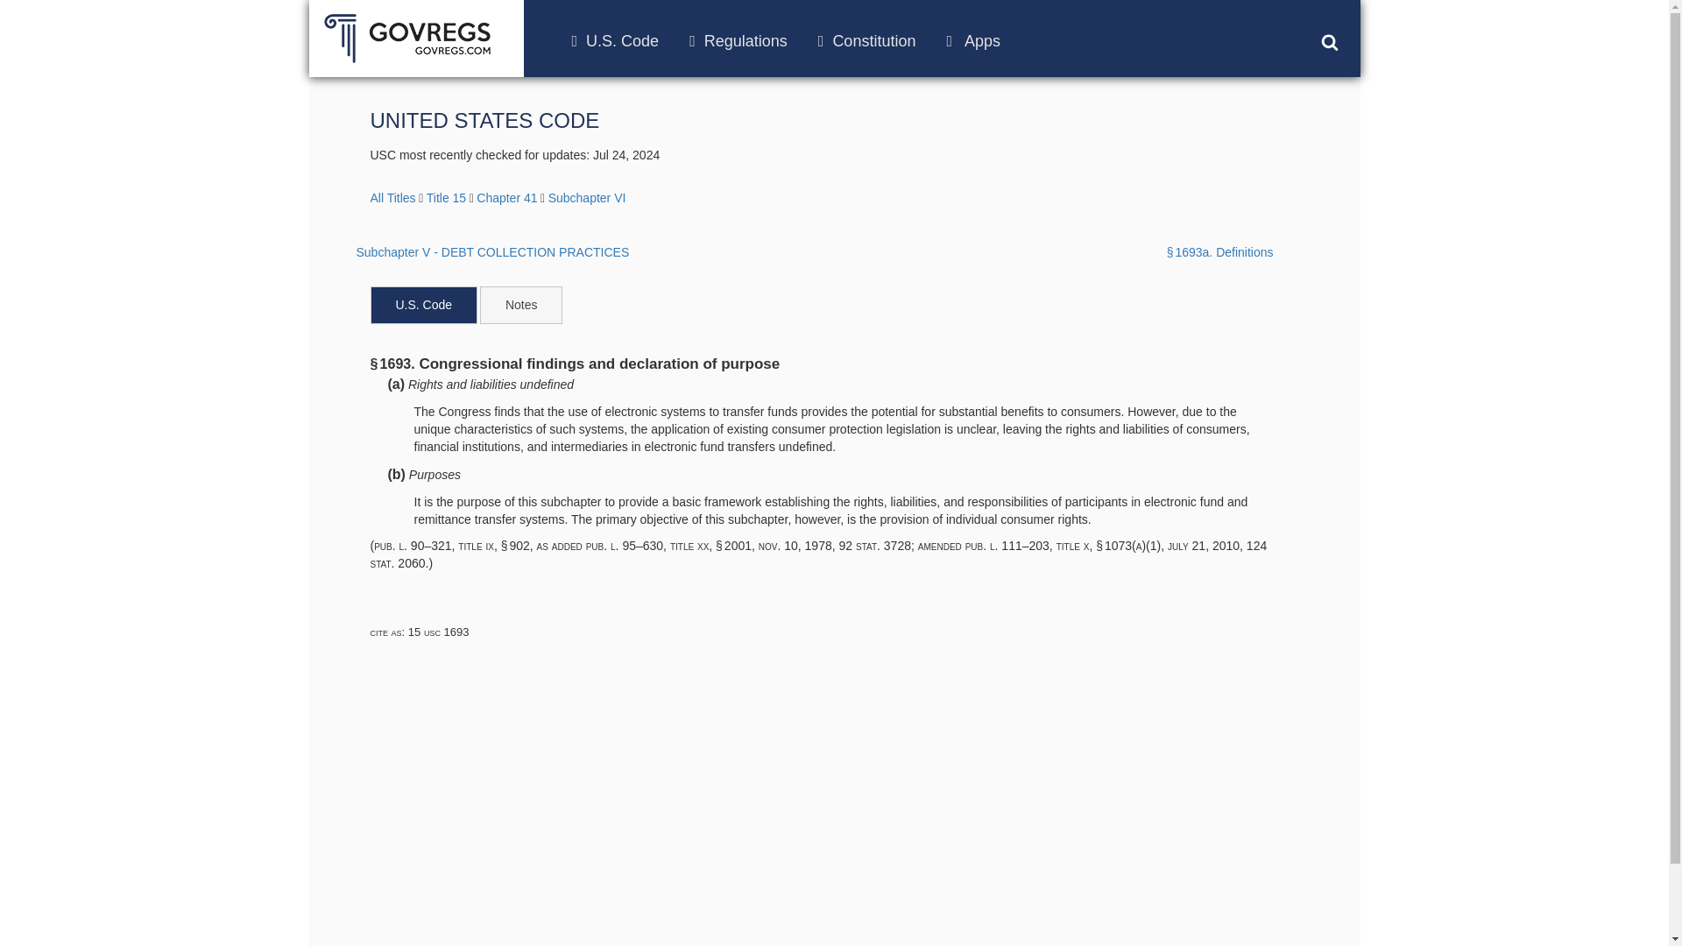 The width and height of the screenshot is (1682, 946). What do you see at coordinates (972, 40) in the screenshot?
I see `Apps` at bounding box center [972, 40].